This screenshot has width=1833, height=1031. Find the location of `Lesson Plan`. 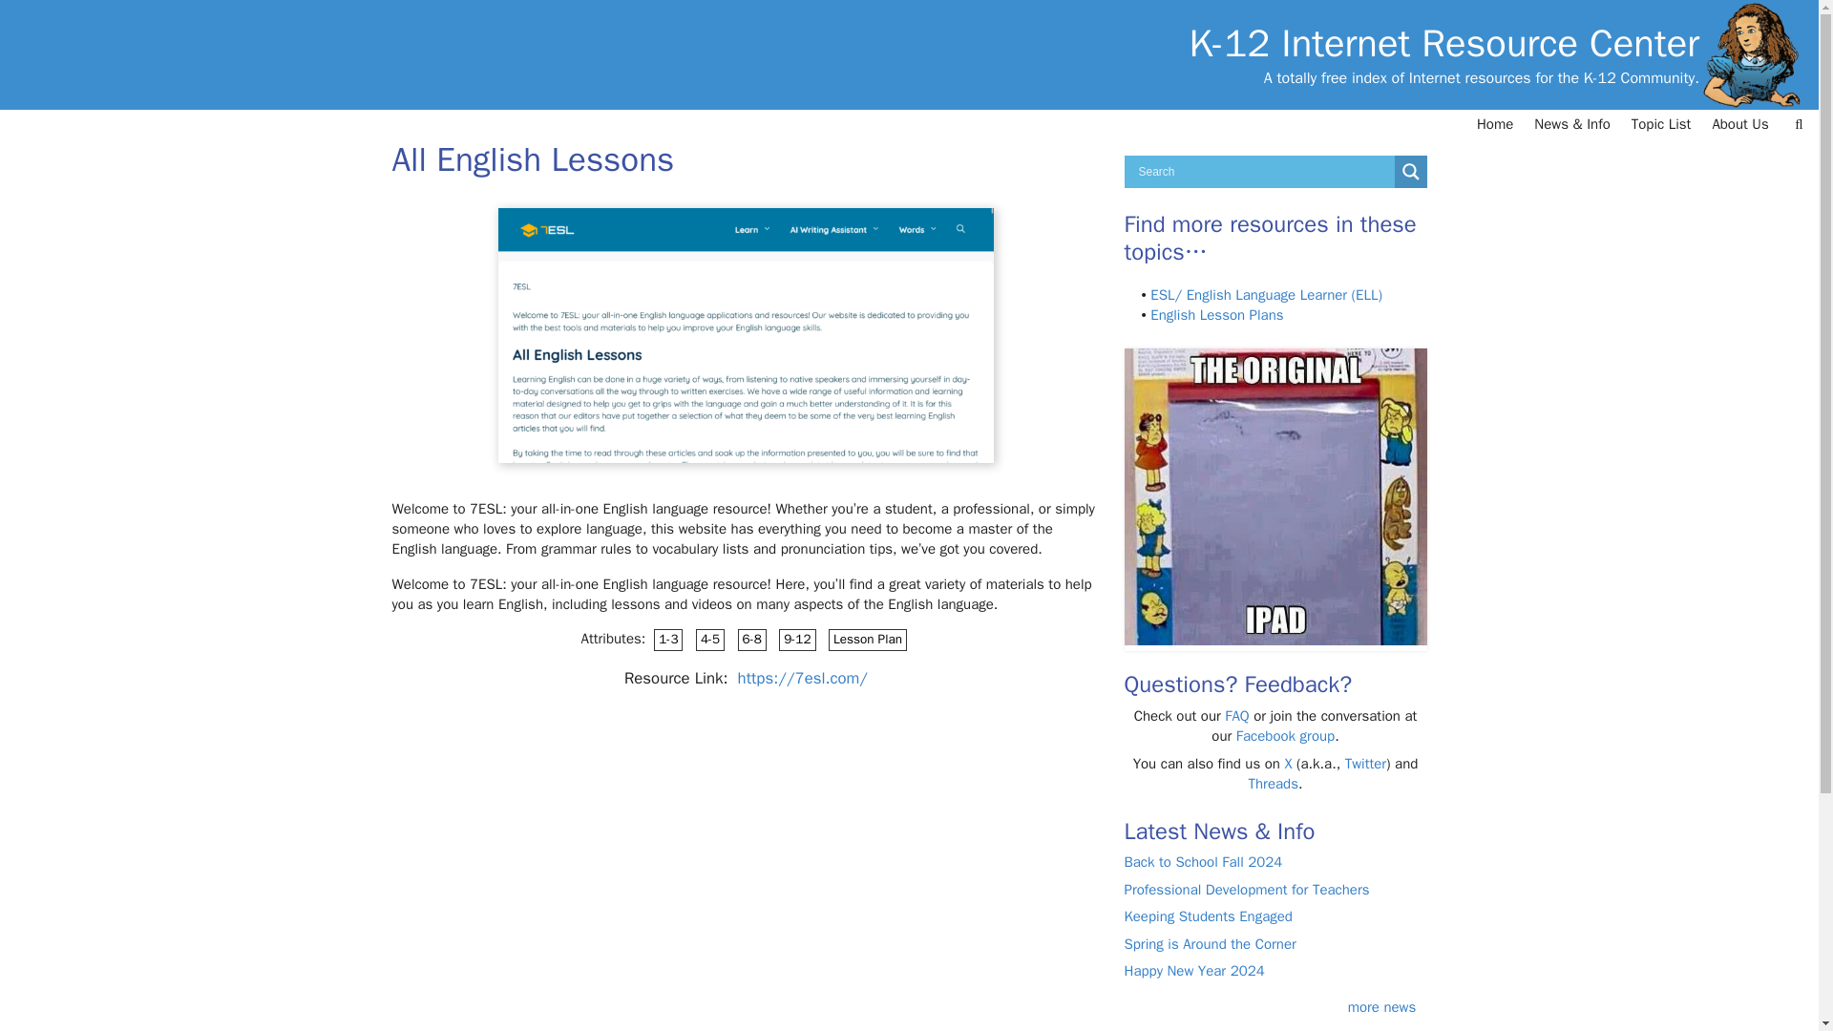

Lesson Plan is located at coordinates (867, 640).